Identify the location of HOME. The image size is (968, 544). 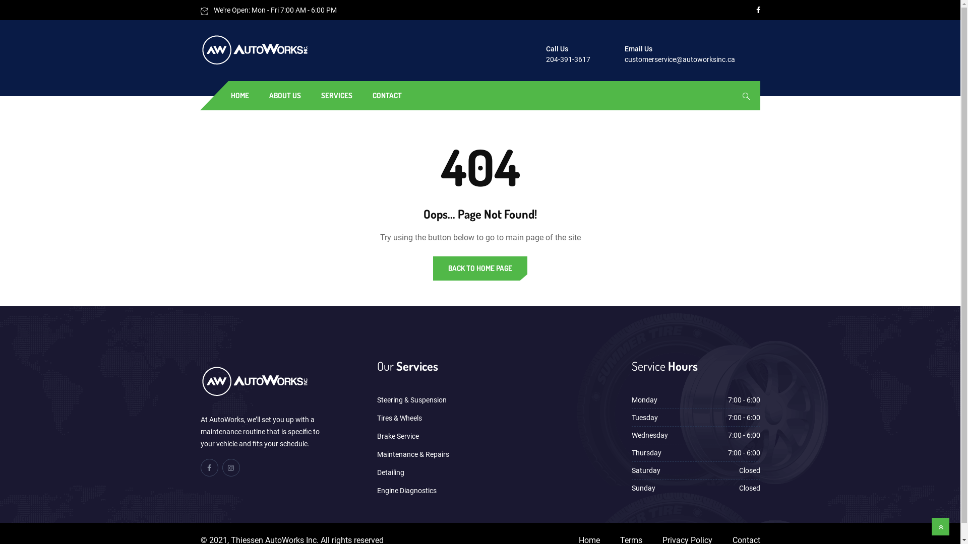
(239, 96).